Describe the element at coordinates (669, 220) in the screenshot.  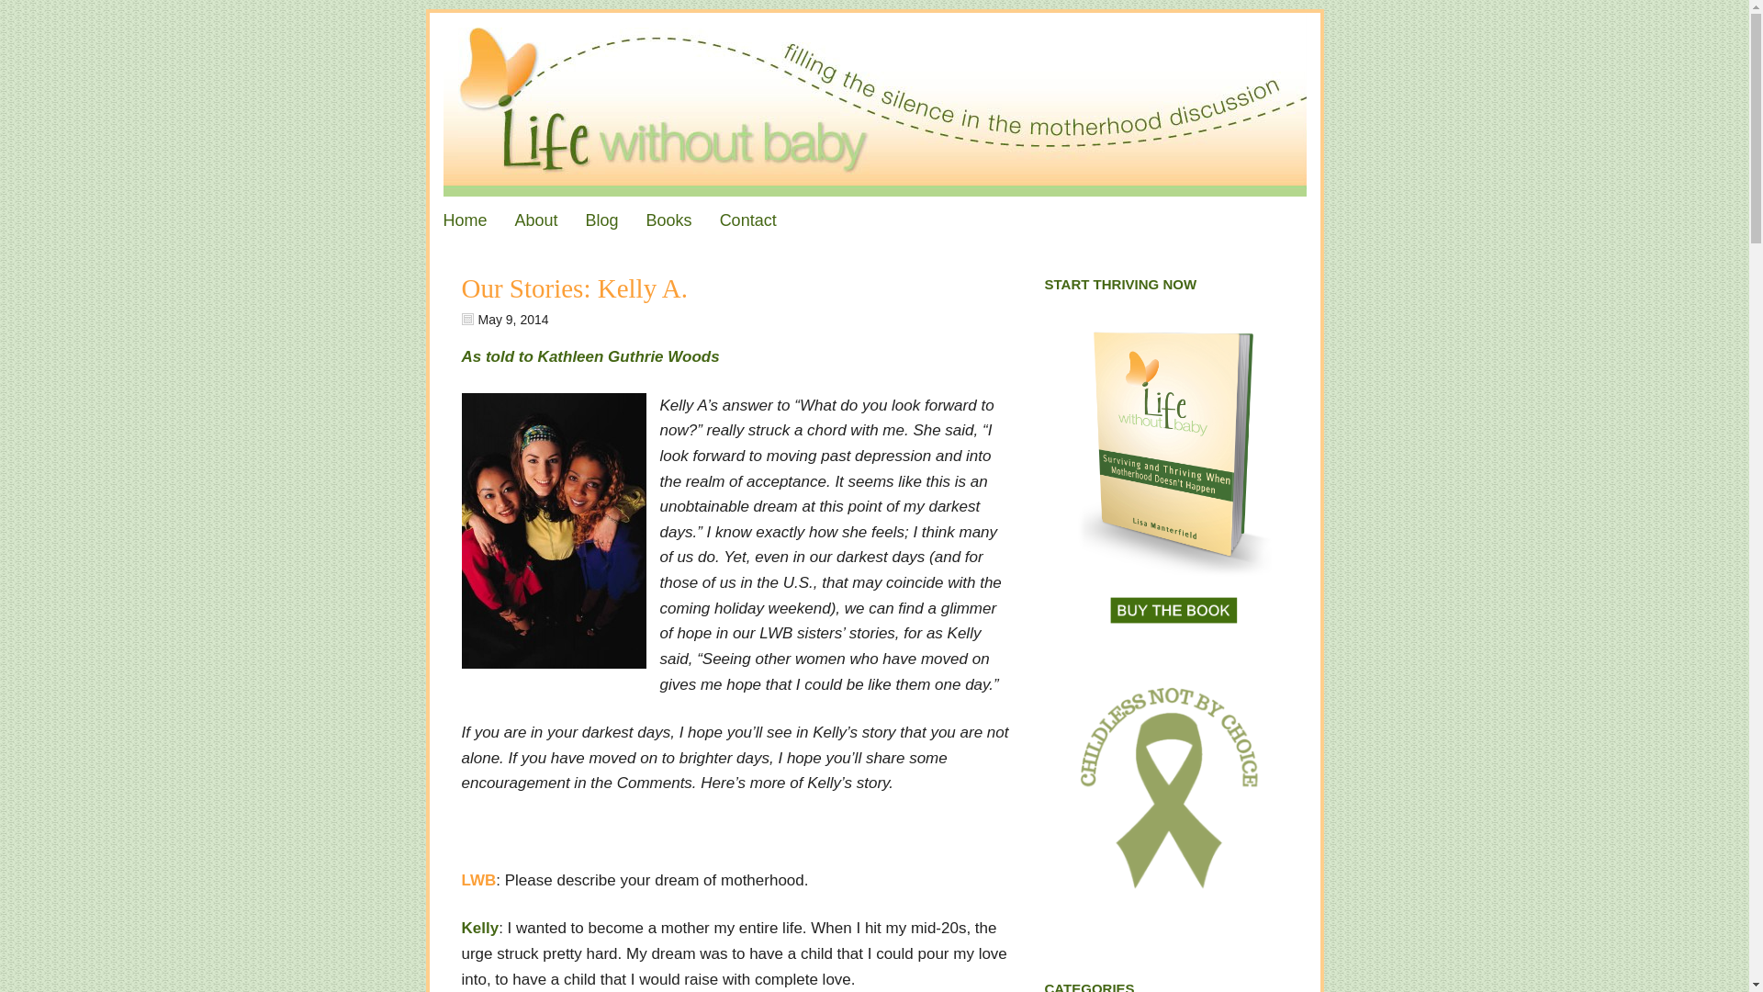
I see `Books` at that location.